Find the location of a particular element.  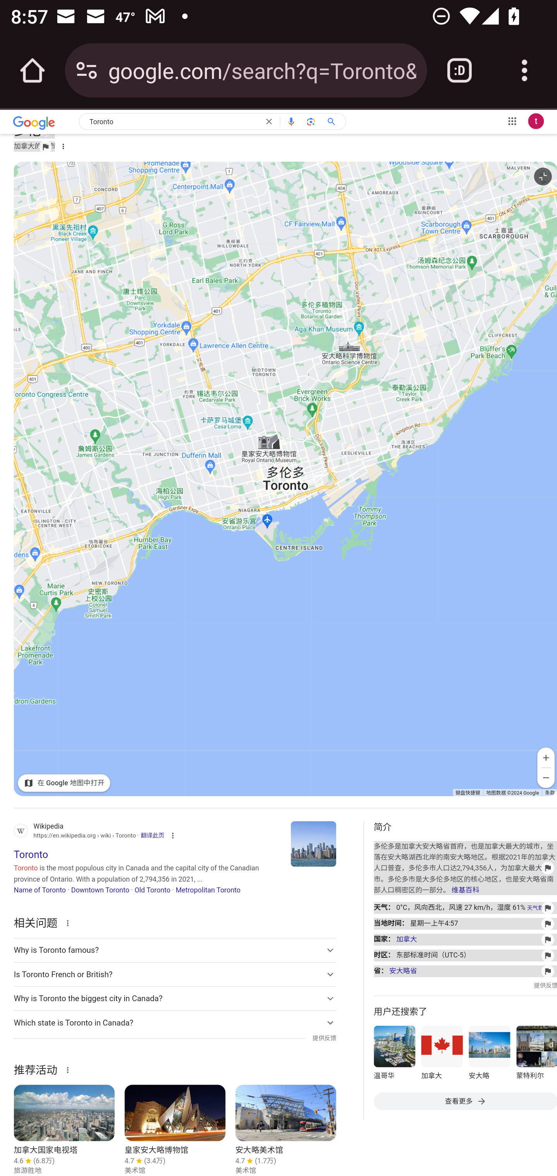

在 Google 地图中打开 is located at coordinates (64, 783).